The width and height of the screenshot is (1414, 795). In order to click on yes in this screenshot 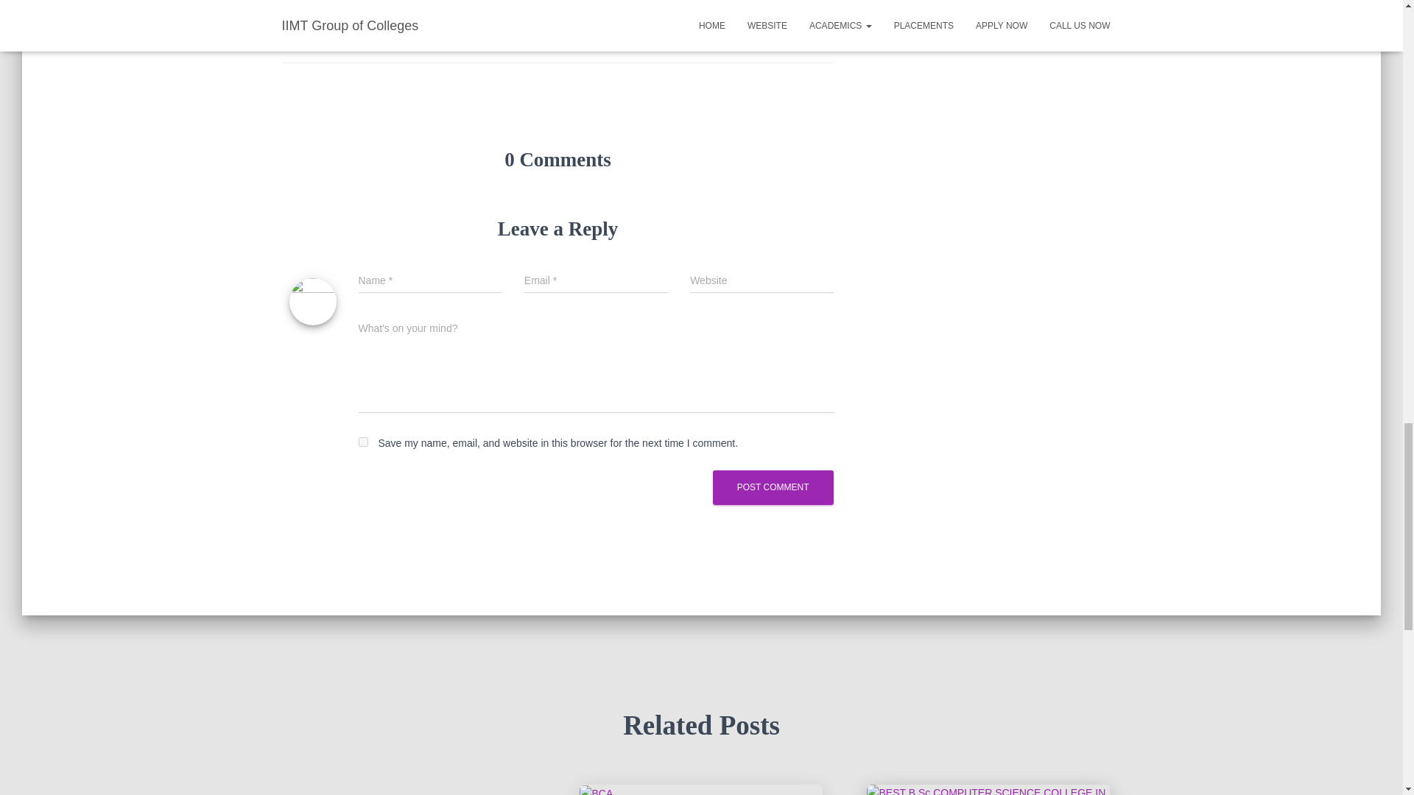, I will do `click(362, 442)`.